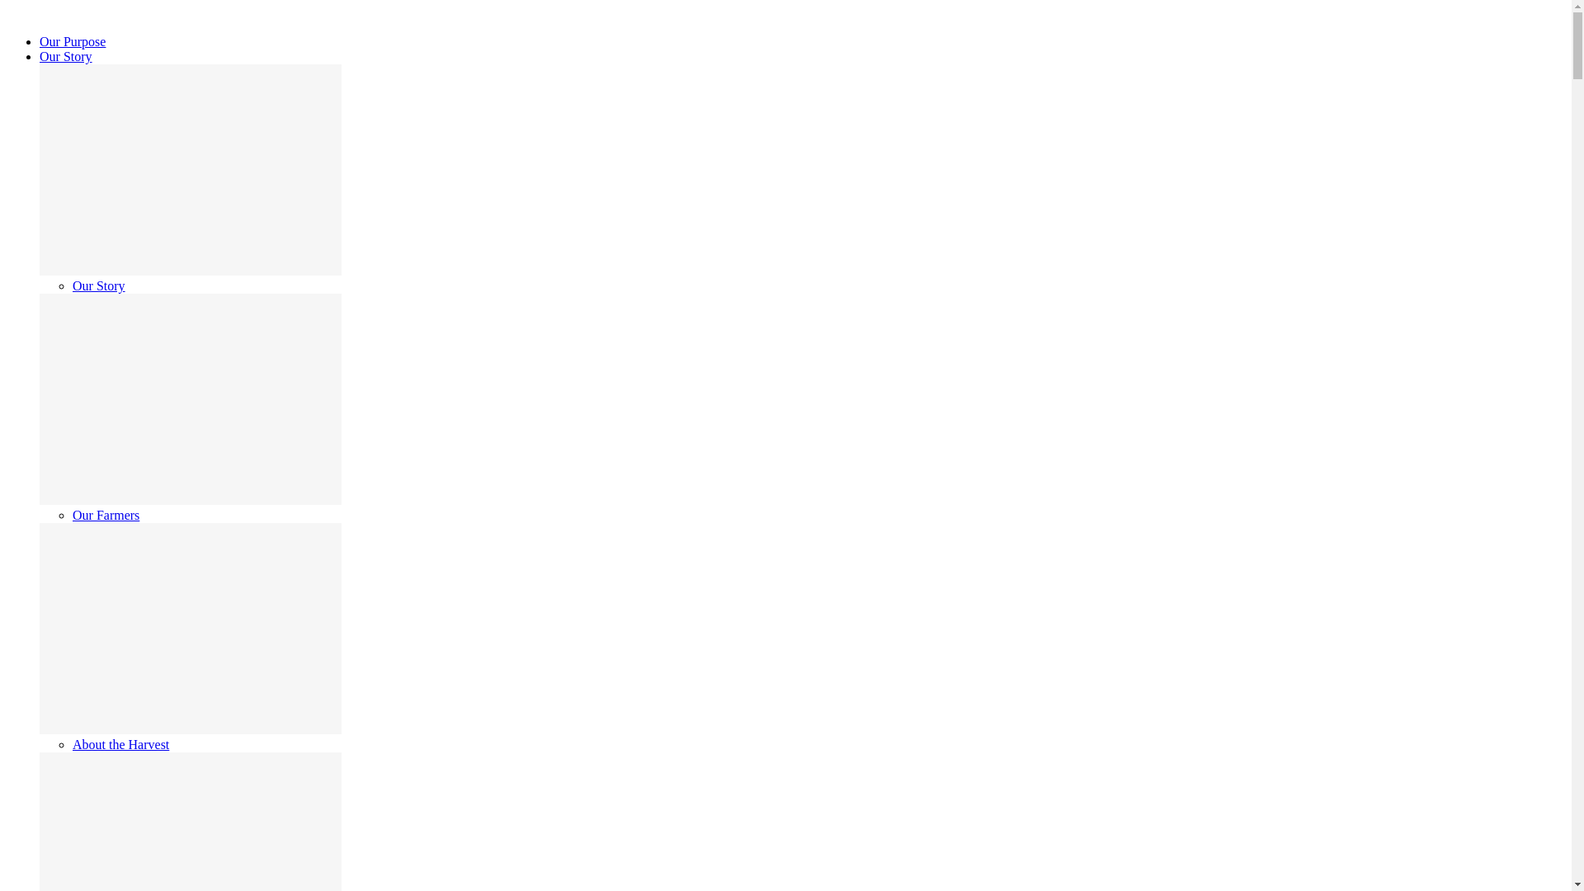 The width and height of the screenshot is (1584, 891). Describe the element at coordinates (99, 285) in the screenshot. I see `Our Story` at that location.